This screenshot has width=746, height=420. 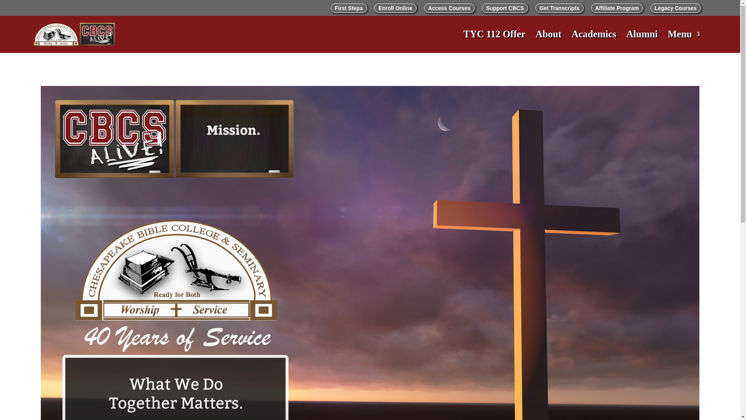 What do you see at coordinates (594, 40) in the screenshot?
I see `Academics` at bounding box center [594, 40].